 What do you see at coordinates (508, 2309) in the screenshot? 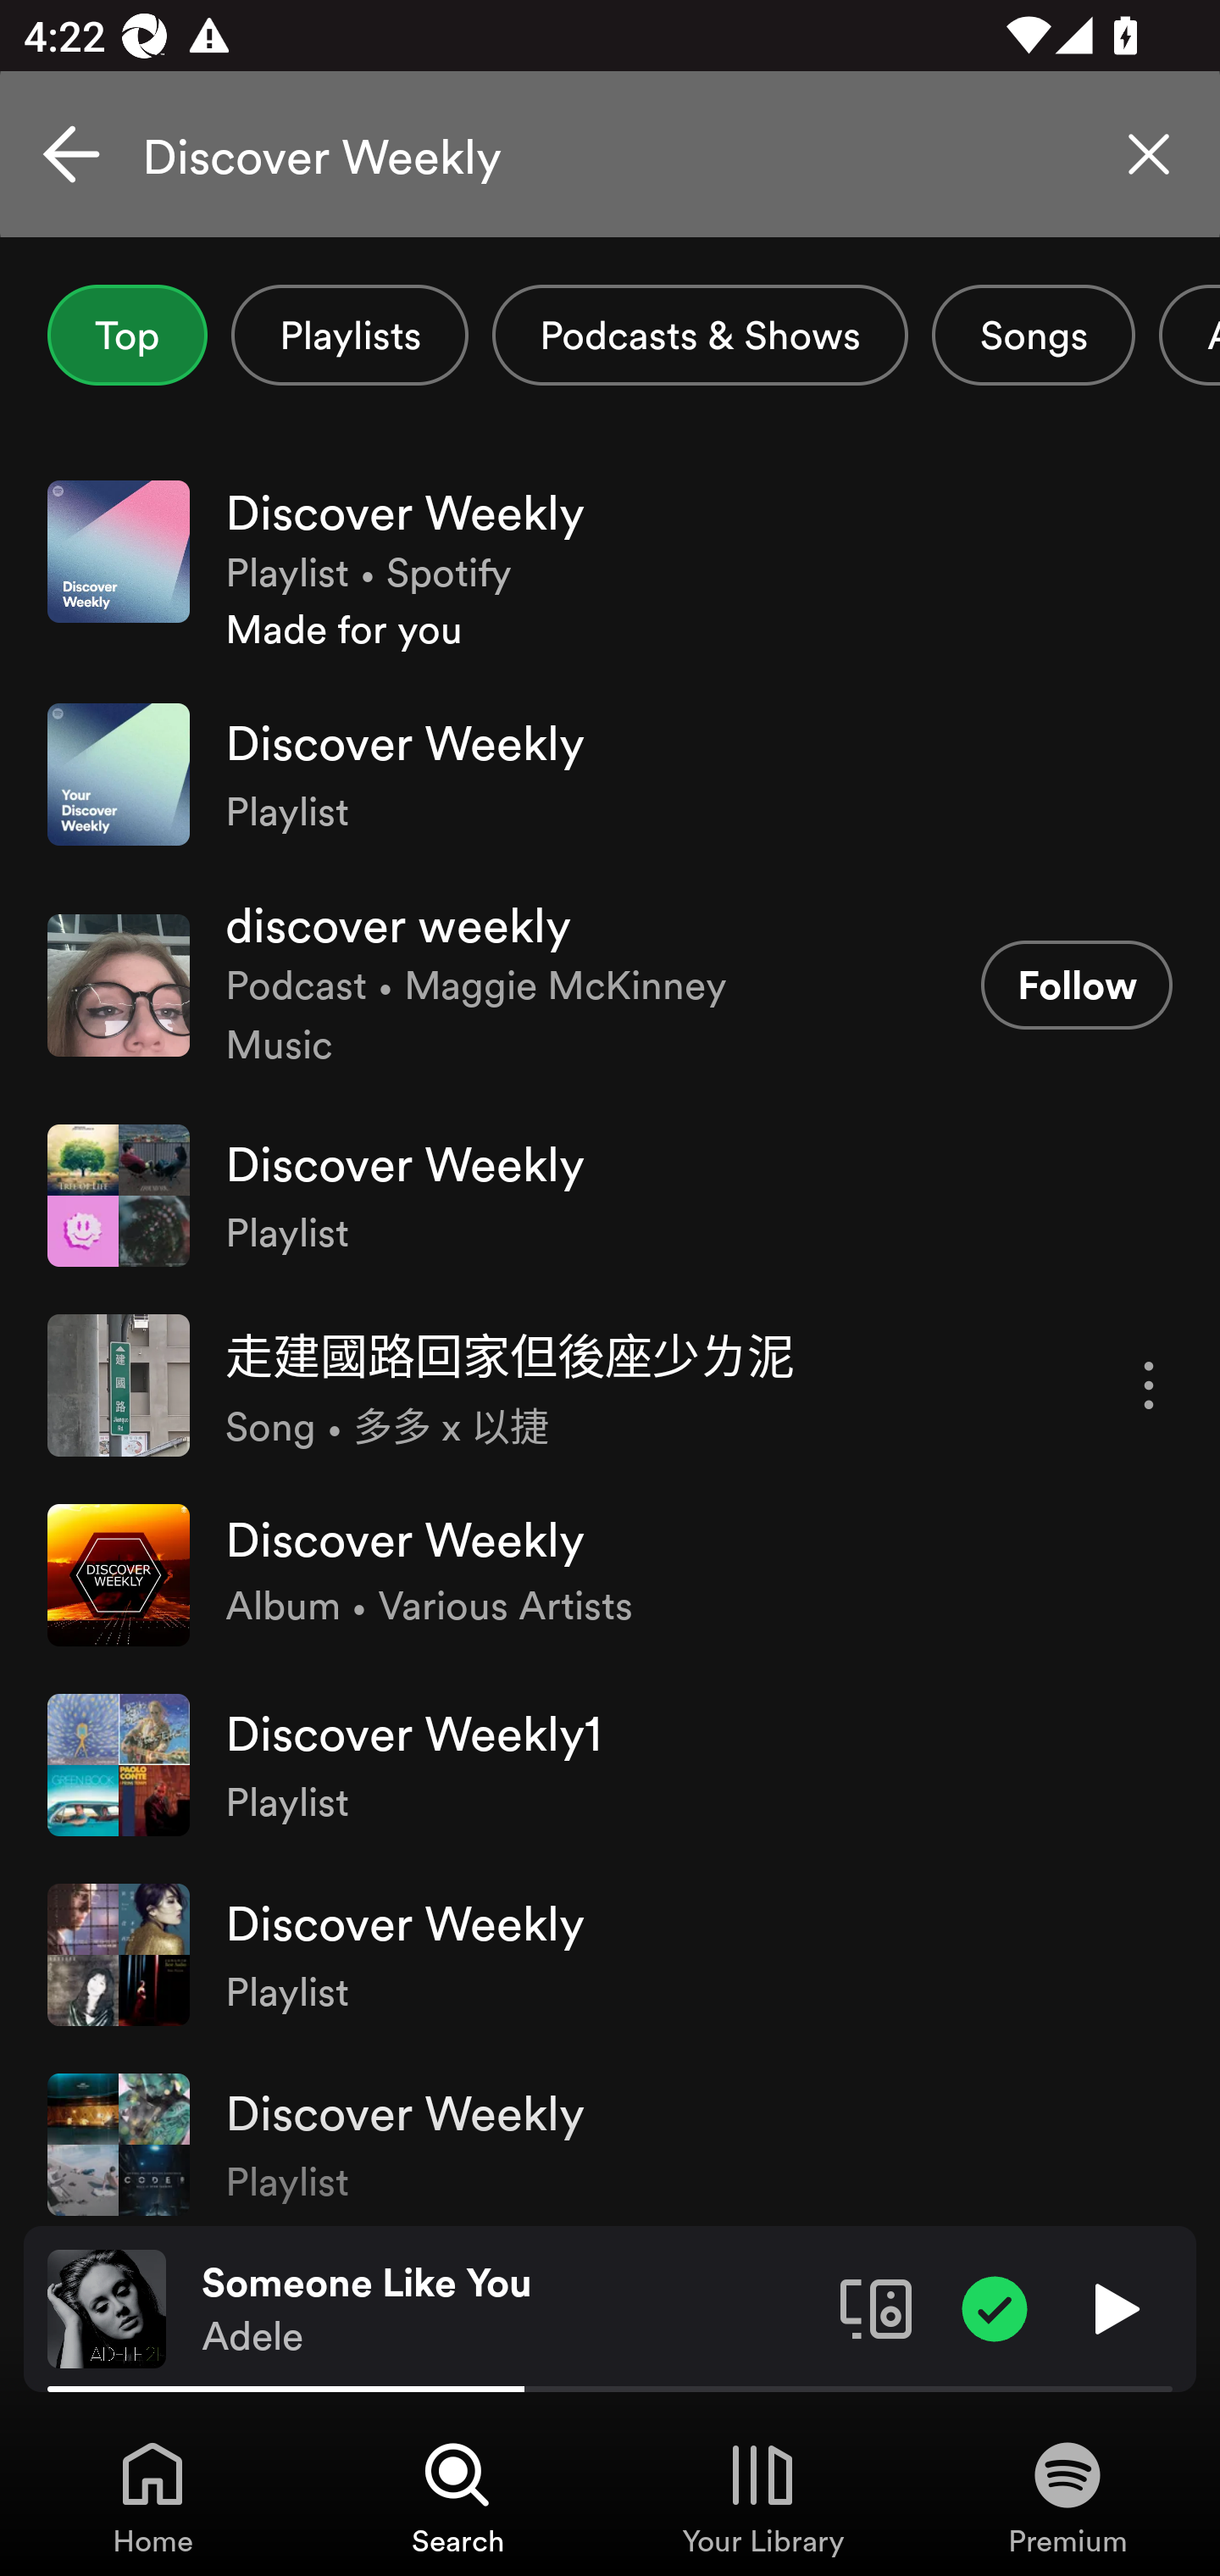
I see `Someone Like You Adele` at bounding box center [508, 2309].